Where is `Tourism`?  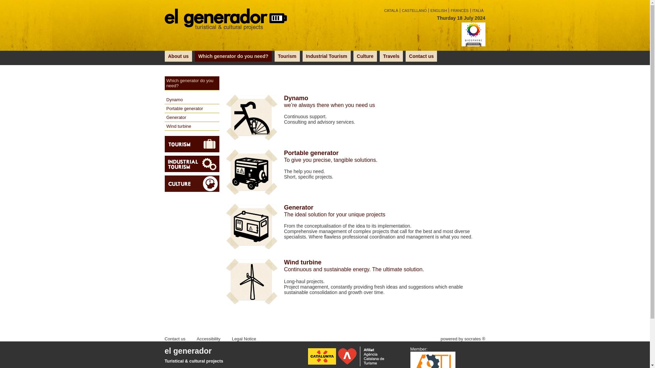 Tourism is located at coordinates (287, 56).